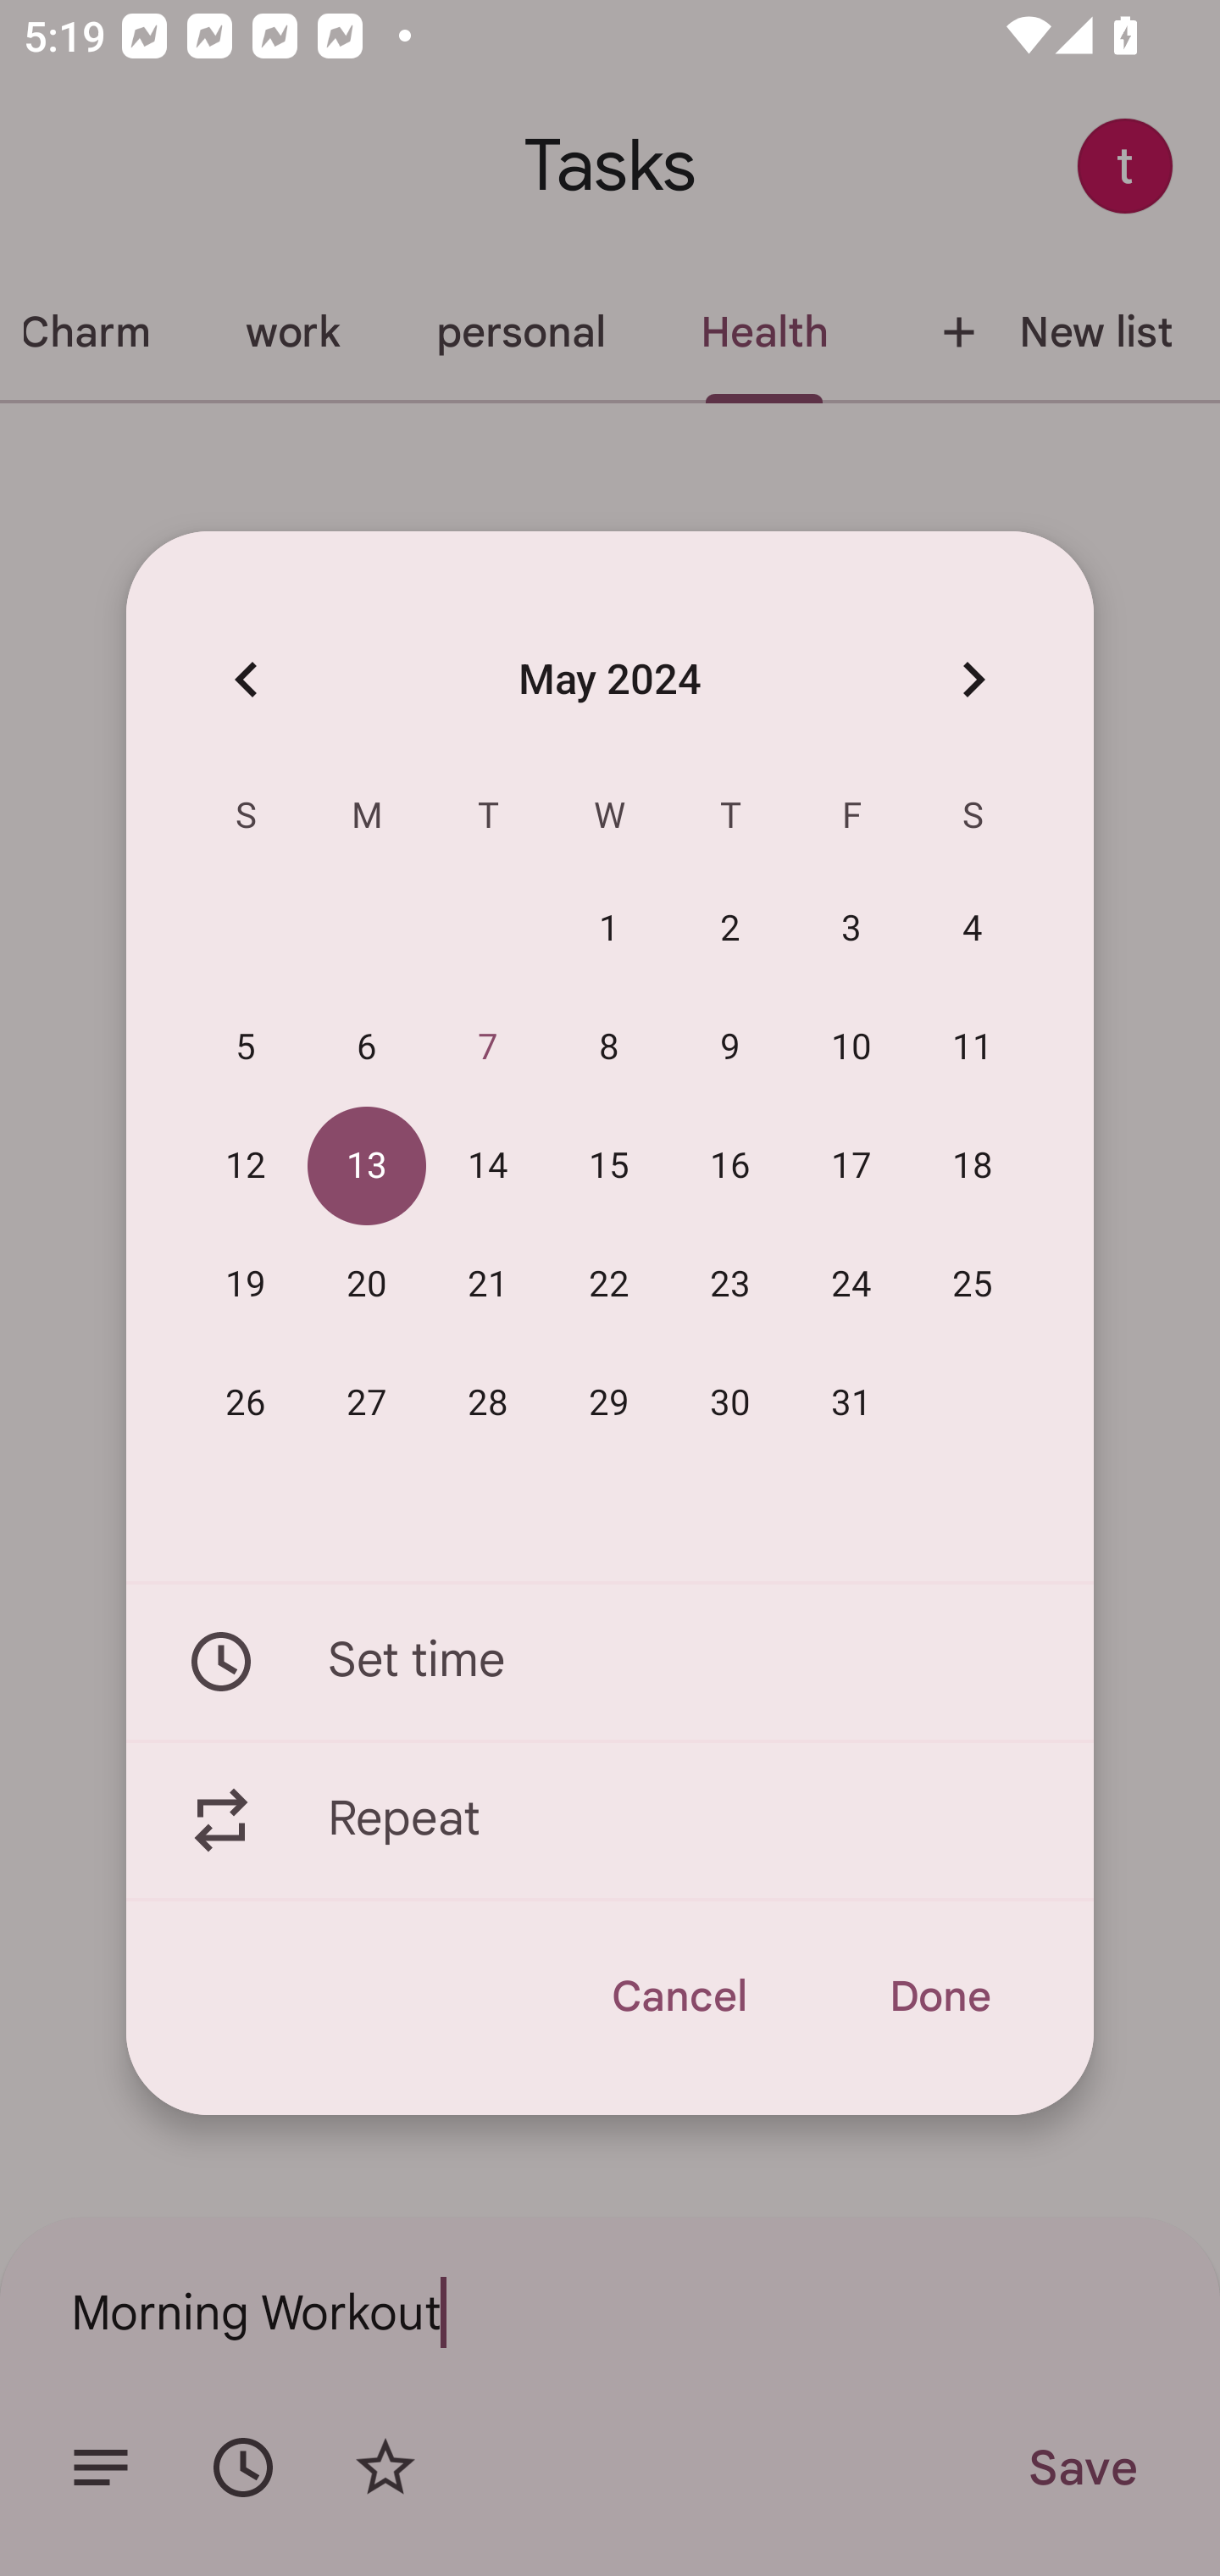  What do you see at coordinates (730, 1403) in the screenshot?
I see `30 30 May 2024` at bounding box center [730, 1403].